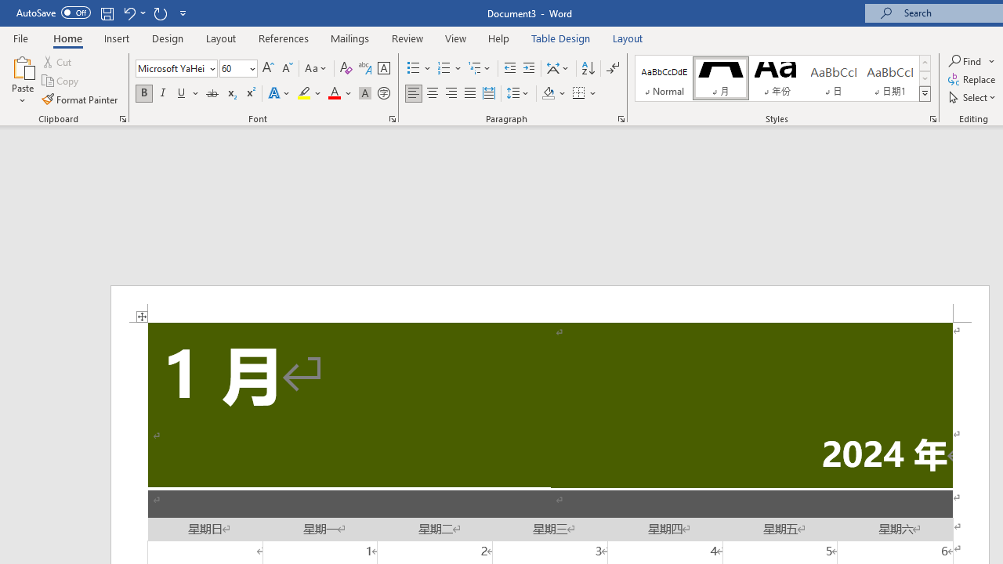  I want to click on Find, so click(966, 61).